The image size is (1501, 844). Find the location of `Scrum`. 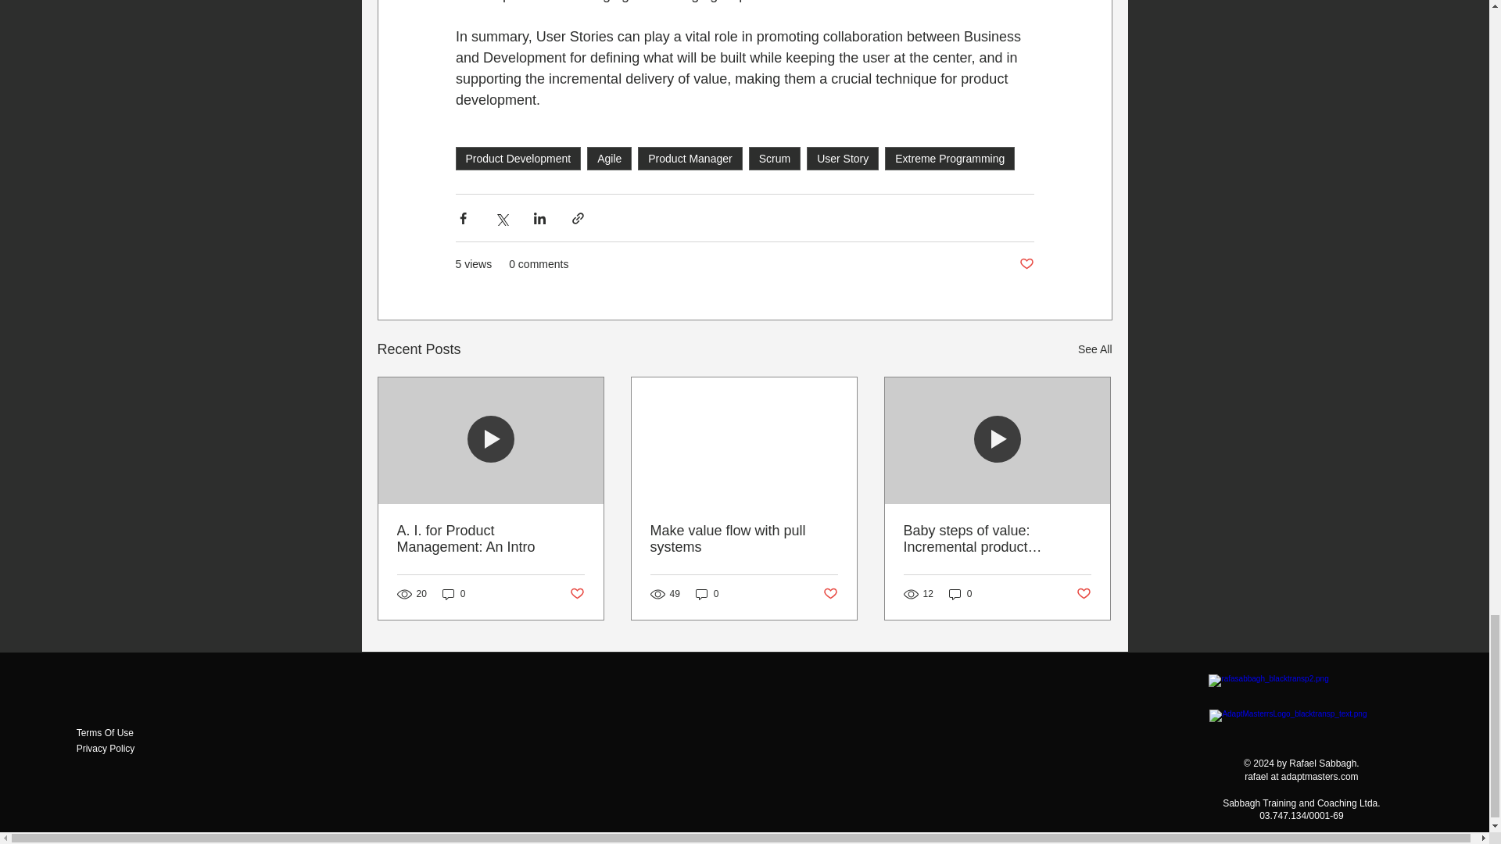

Scrum is located at coordinates (774, 158).